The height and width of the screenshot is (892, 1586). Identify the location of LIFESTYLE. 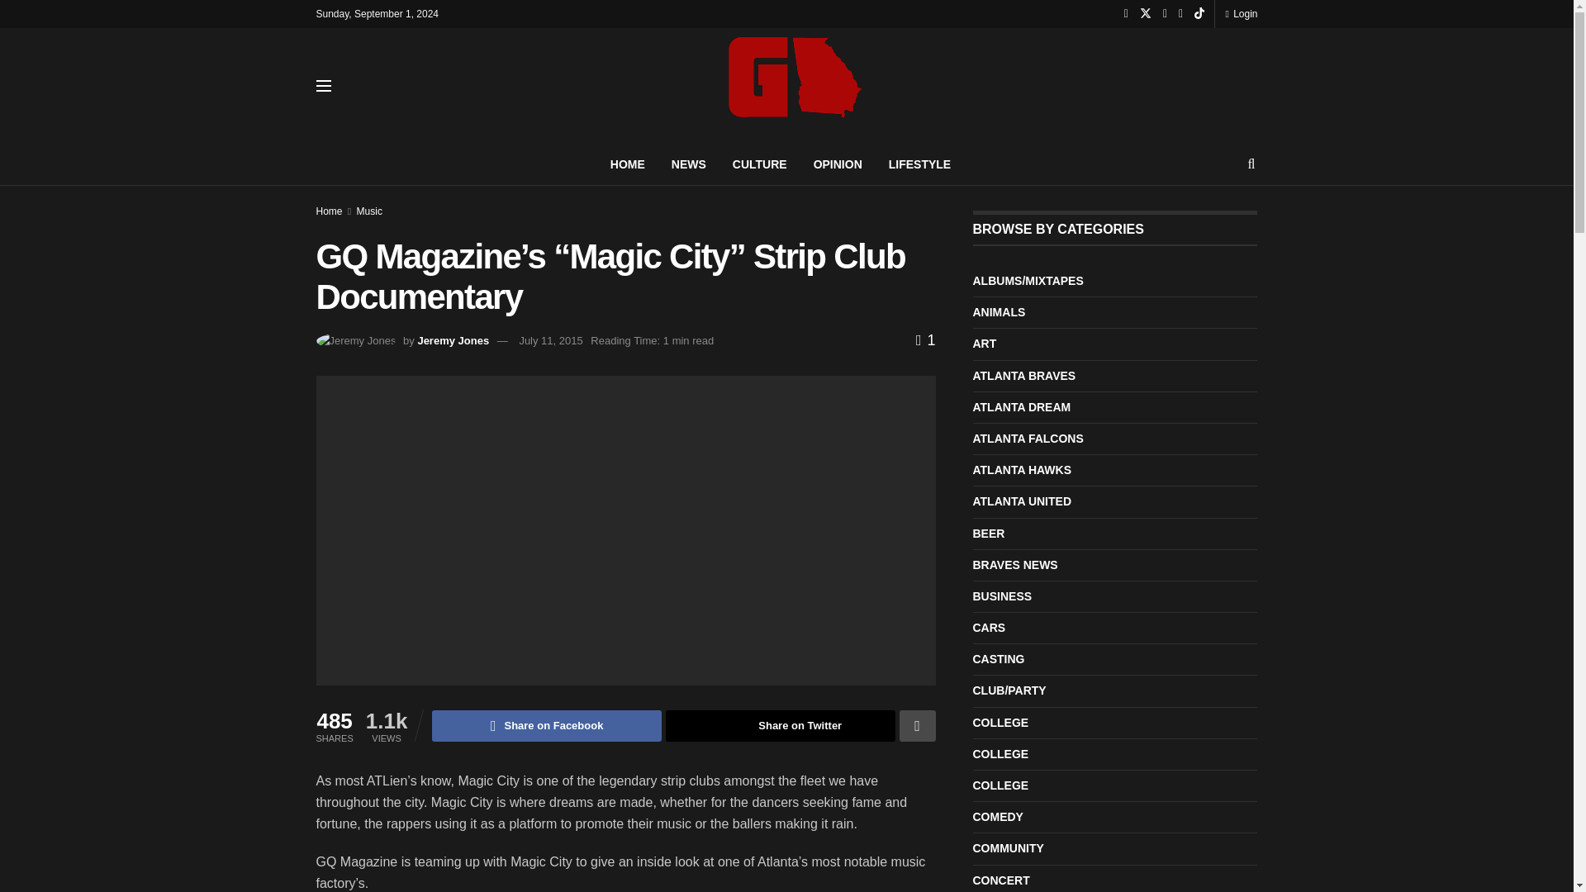
(919, 164).